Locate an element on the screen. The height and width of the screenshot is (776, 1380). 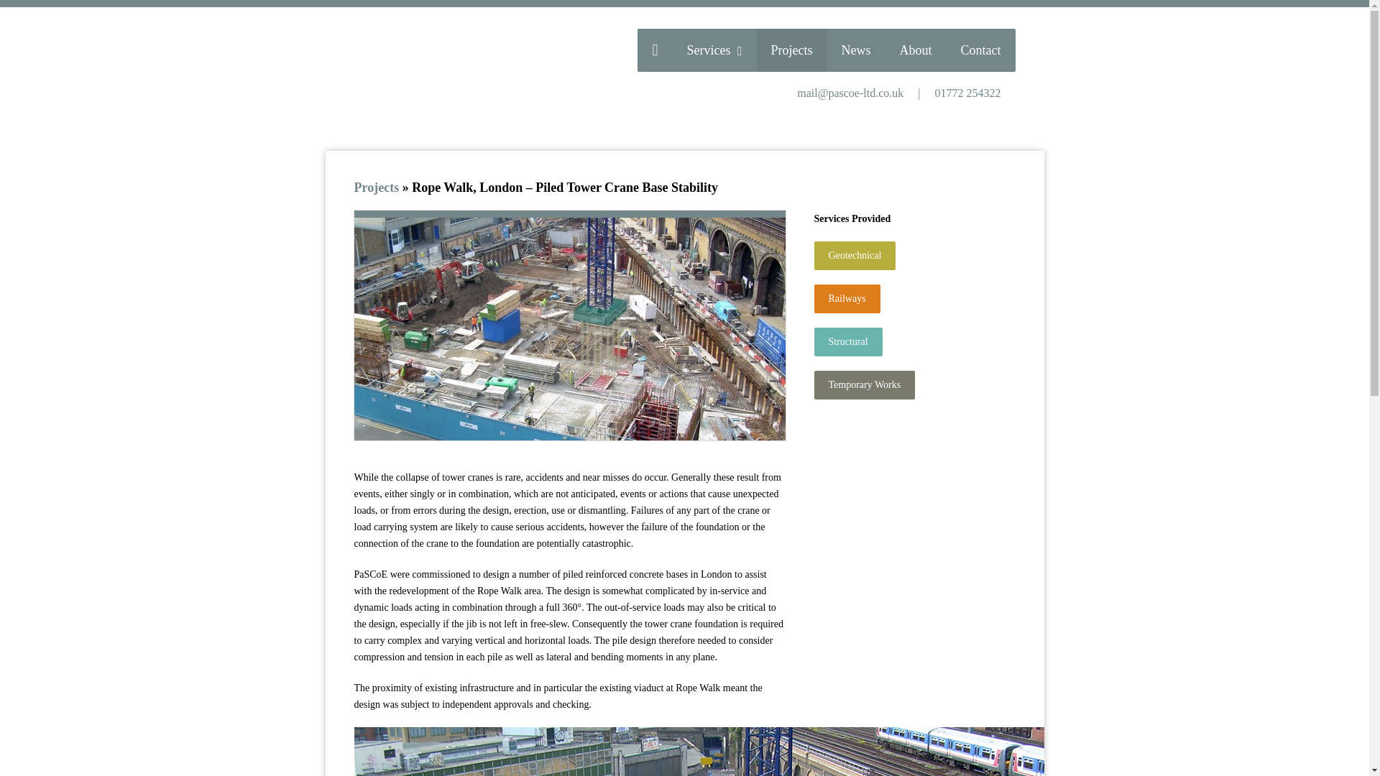
Find out about our Temporary Works service offerings is located at coordinates (864, 385).